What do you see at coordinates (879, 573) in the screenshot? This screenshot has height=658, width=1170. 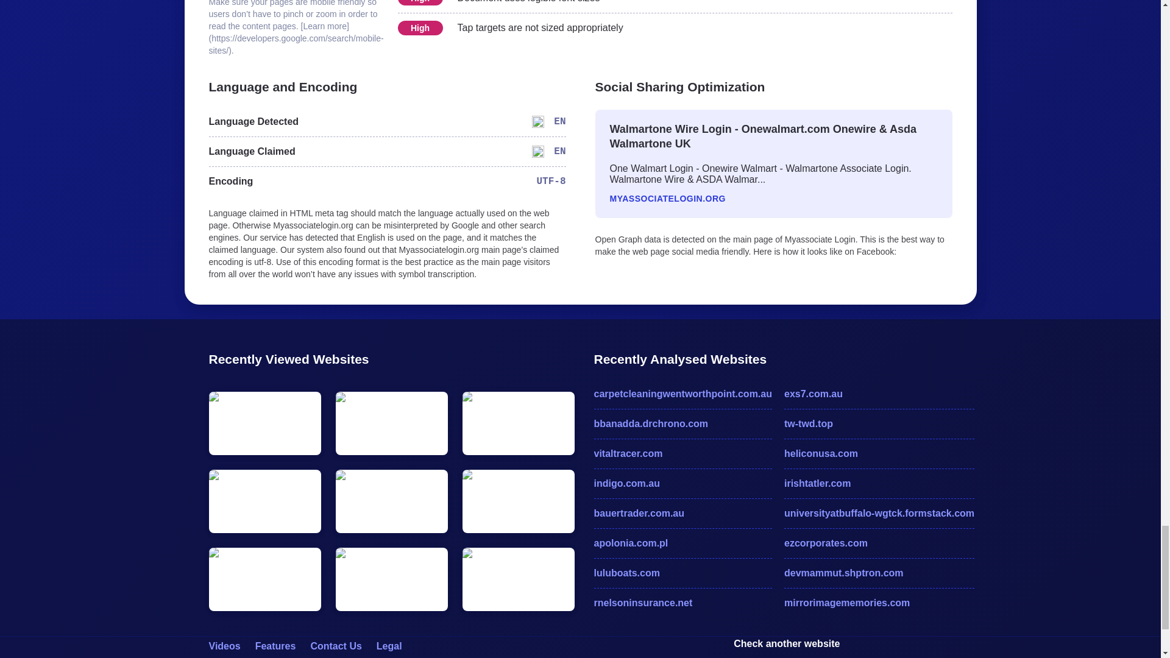 I see `devmammut.shptron.com` at bounding box center [879, 573].